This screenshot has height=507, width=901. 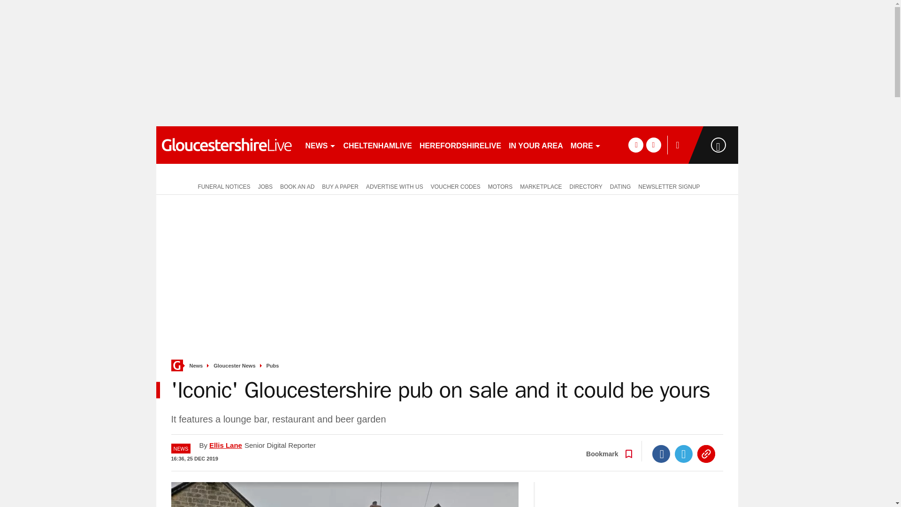 I want to click on facebook, so click(x=635, y=145).